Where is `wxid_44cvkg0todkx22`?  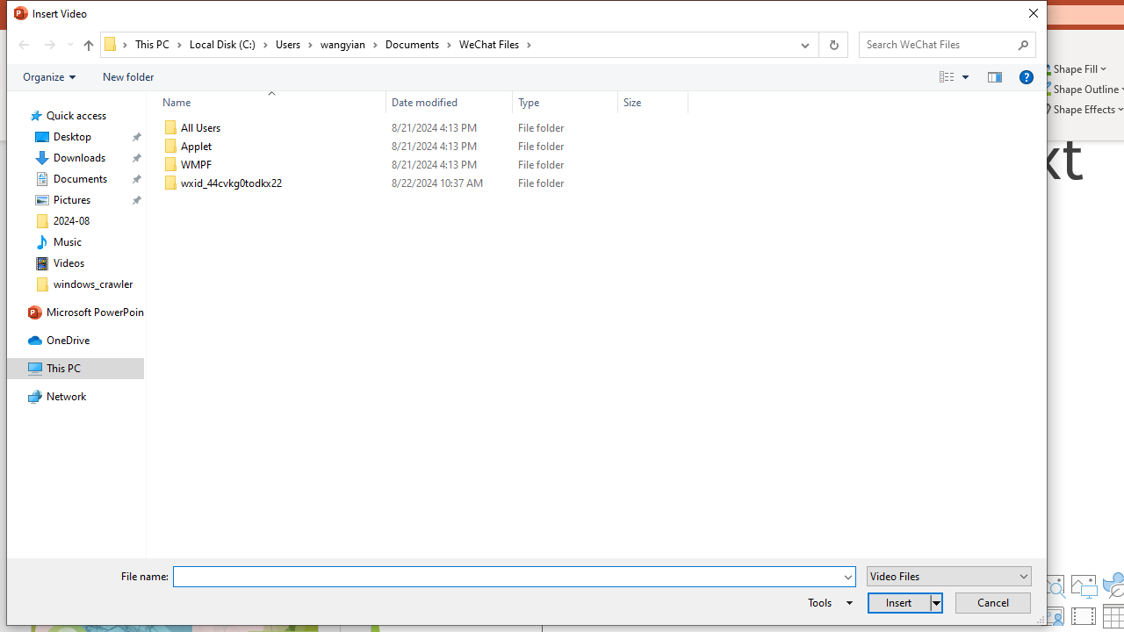 wxid_44cvkg0todkx22 is located at coordinates (421, 183).